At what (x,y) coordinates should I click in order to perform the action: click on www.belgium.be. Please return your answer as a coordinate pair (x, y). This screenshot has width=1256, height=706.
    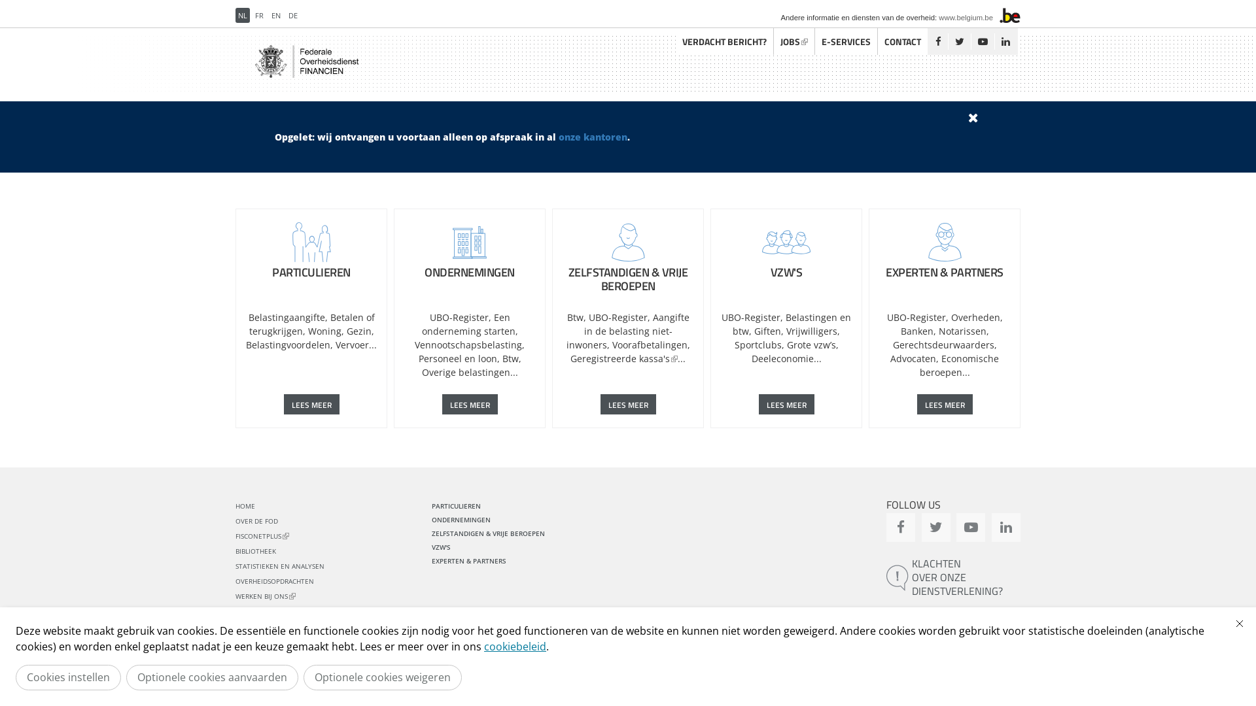
    Looking at the image, I should click on (966, 18).